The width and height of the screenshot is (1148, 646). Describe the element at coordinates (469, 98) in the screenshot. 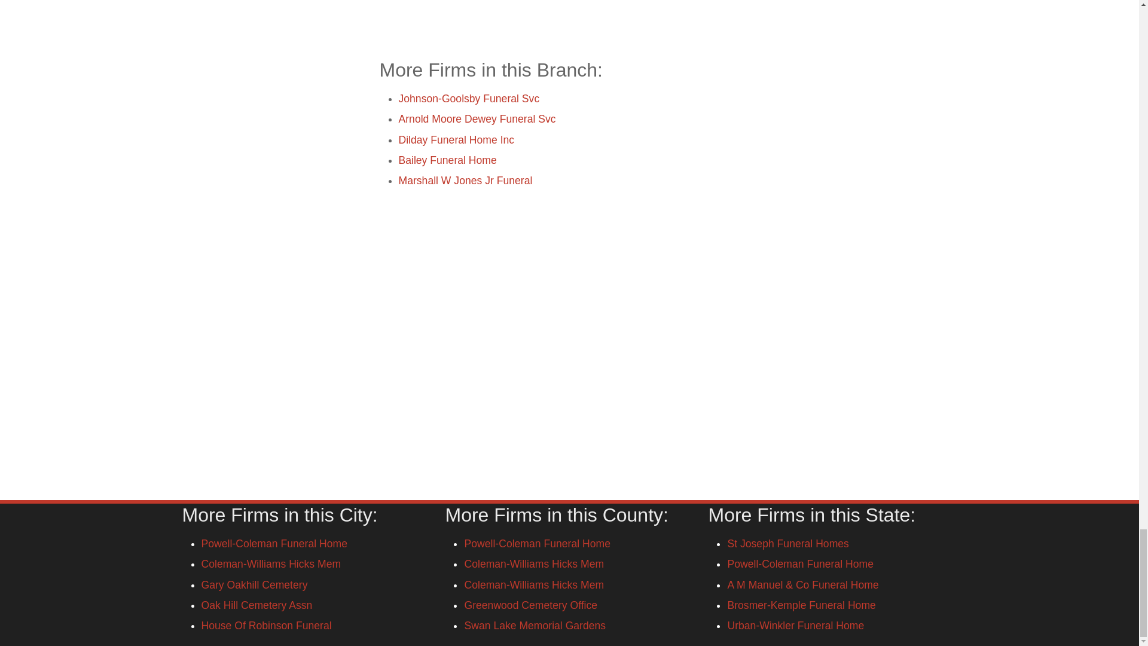

I see `Johnson-Goolsby Funeral Svc` at that location.